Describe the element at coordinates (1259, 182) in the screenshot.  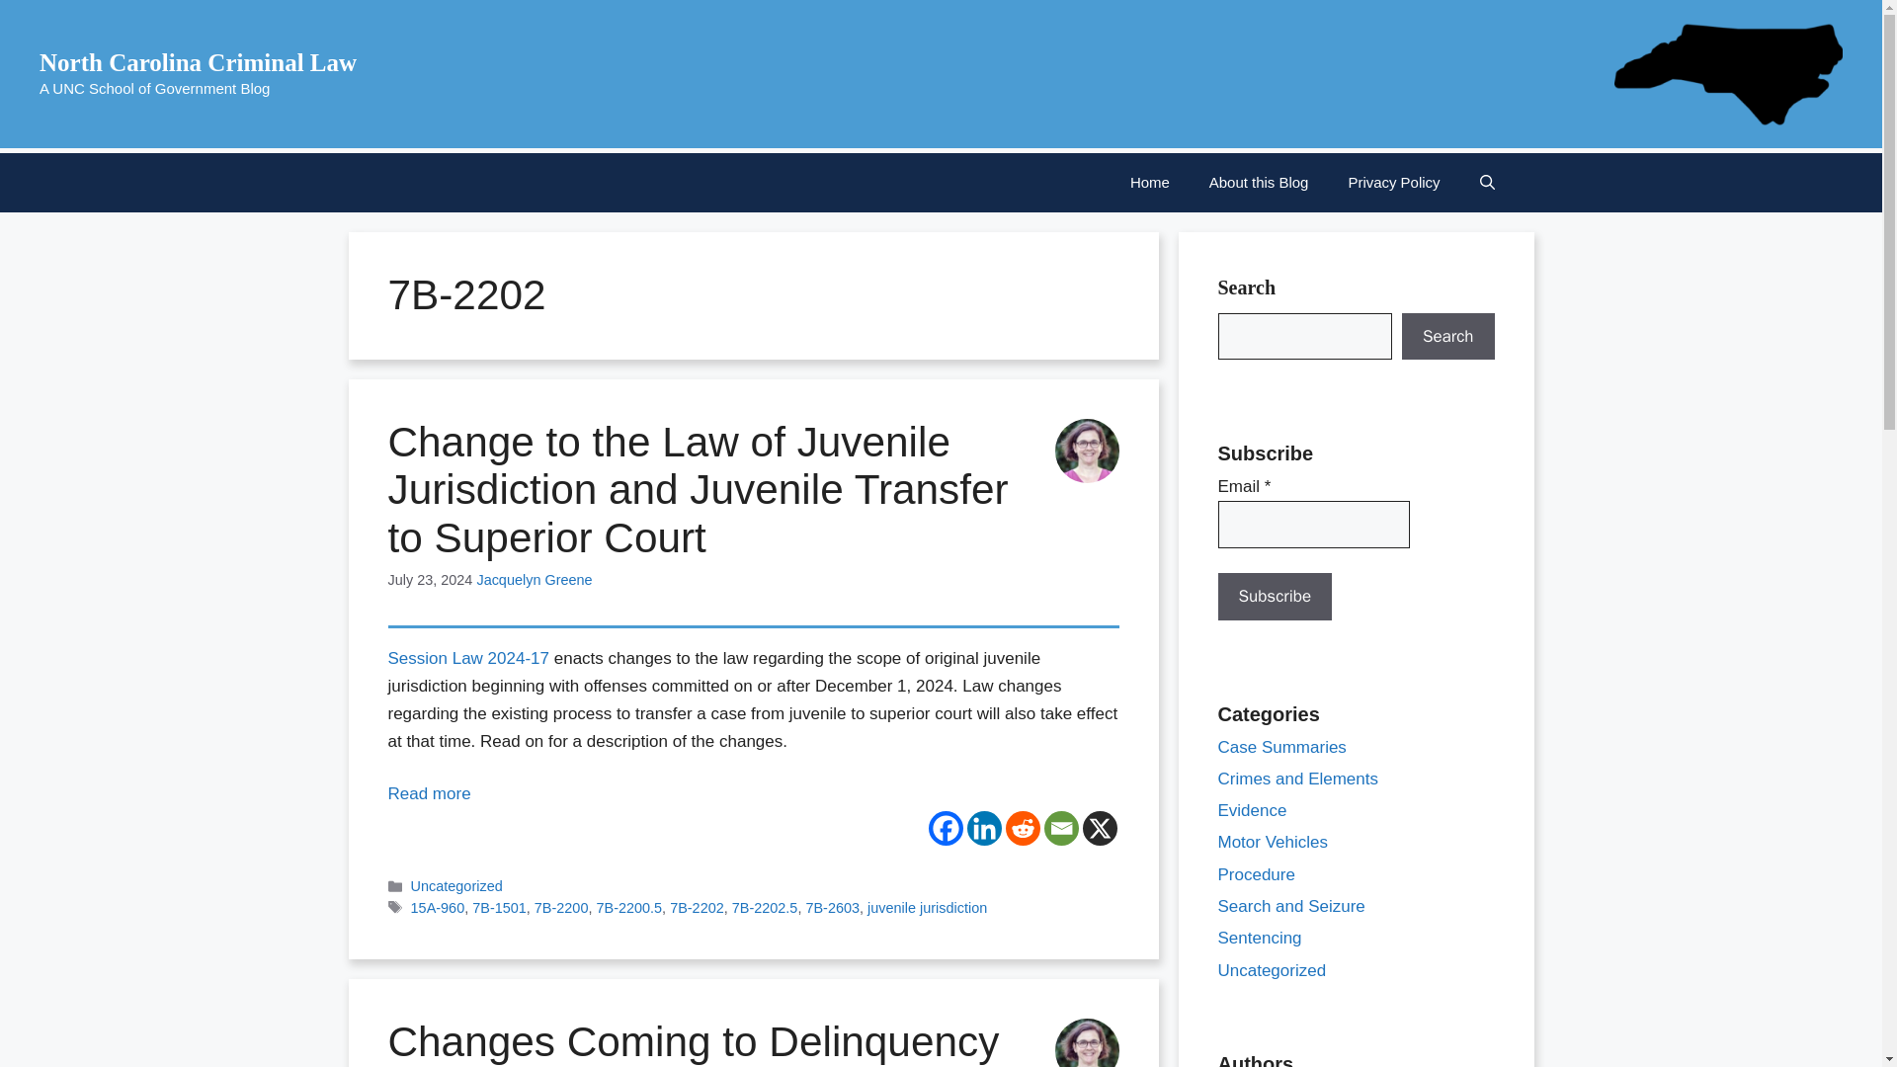
I see `About this Blog` at that location.